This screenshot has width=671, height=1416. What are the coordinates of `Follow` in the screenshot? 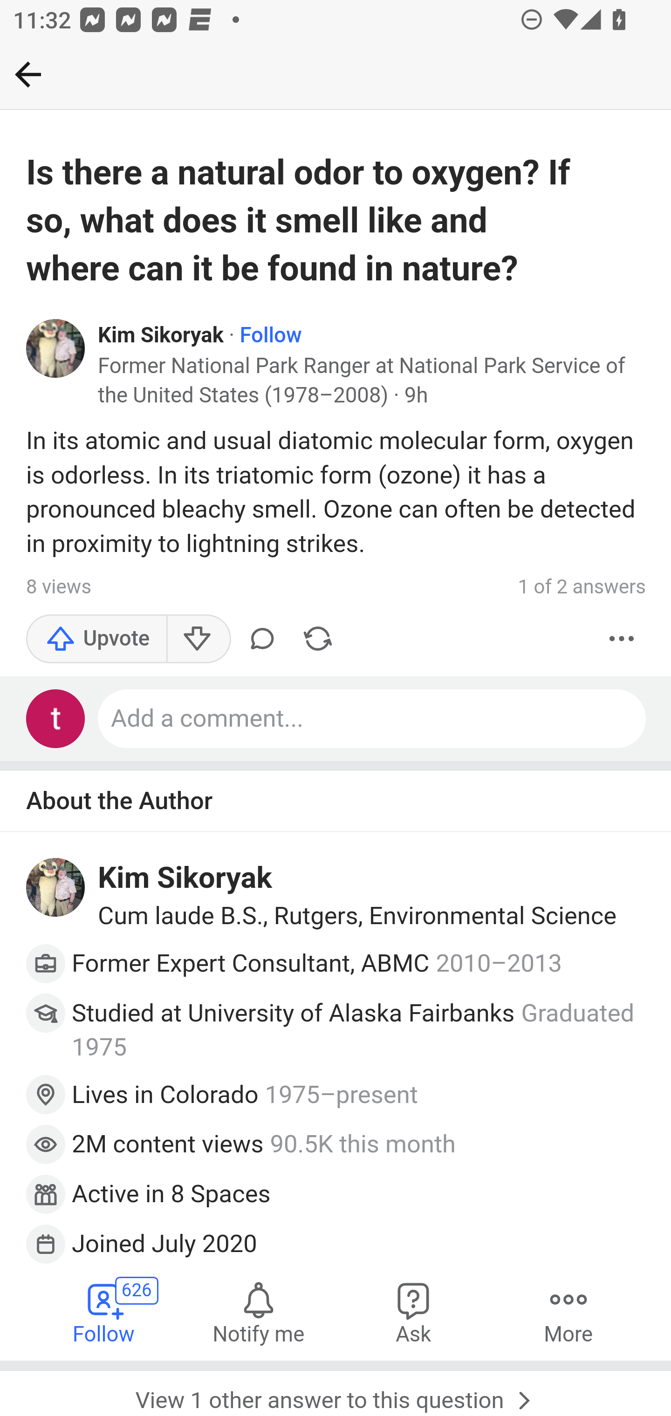 It's located at (270, 335).